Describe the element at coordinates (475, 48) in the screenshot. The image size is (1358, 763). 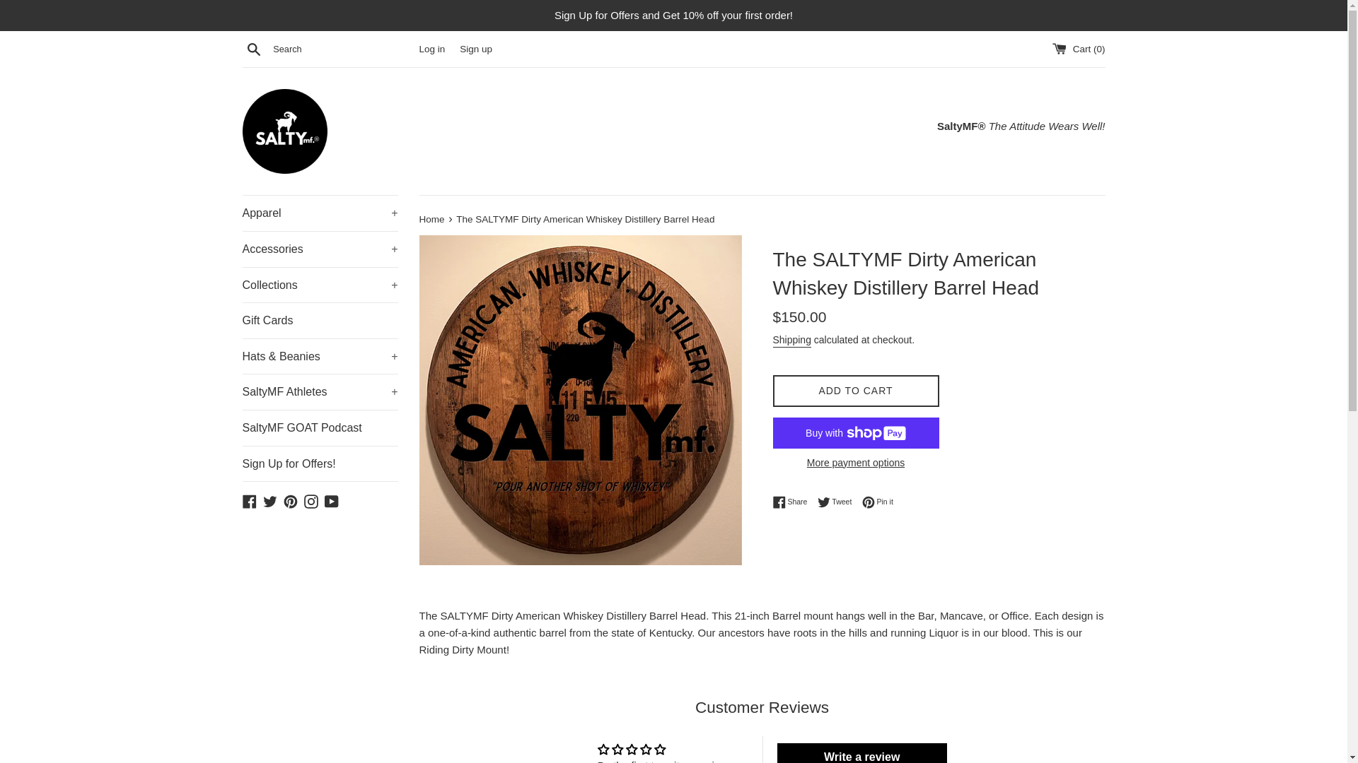
I see `Sign up` at that location.